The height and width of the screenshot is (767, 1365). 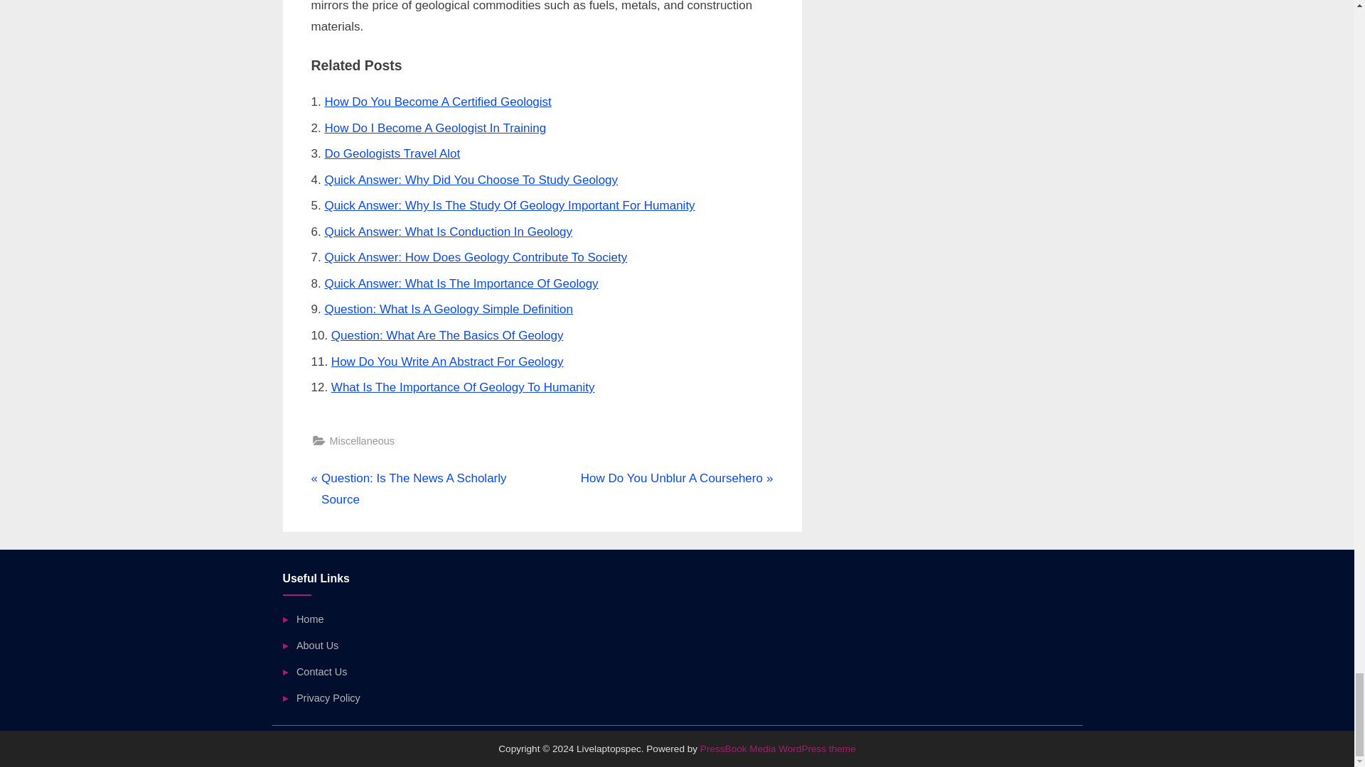 What do you see at coordinates (475, 257) in the screenshot?
I see `Quick Answer: How Does Geology Contribute To Society` at bounding box center [475, 257].